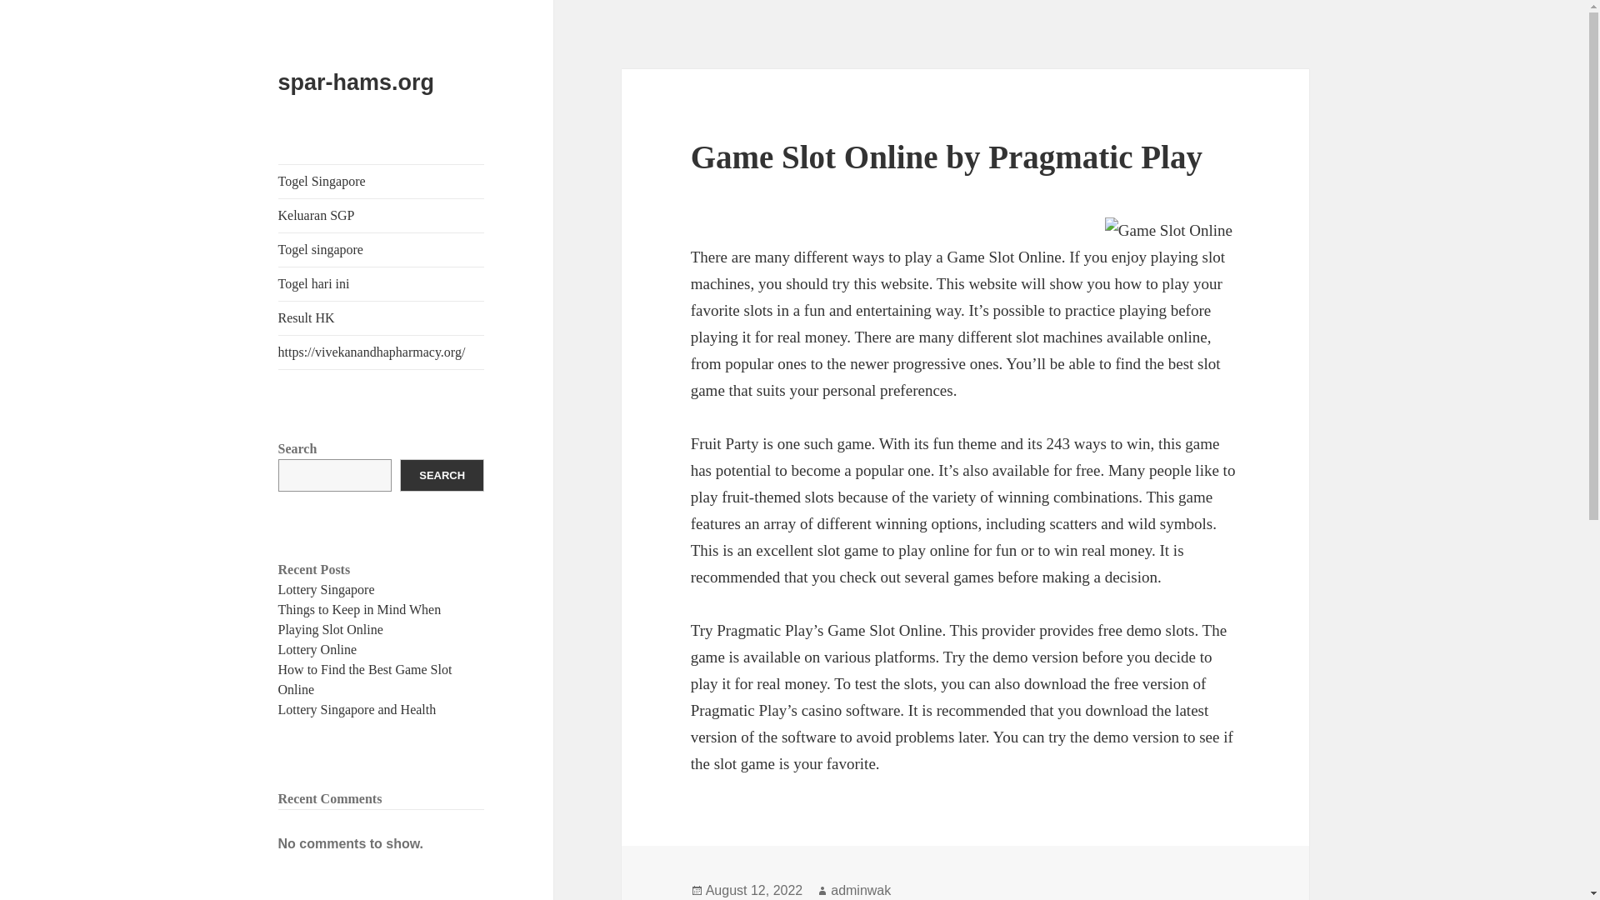 The width and height of the screenshot is (1600, 900). What do you see at coordinates (360, 618) in the screenshot?
I see `Things to Keep in Mind When Playing Slot Online` at bounding box center [360, 618].